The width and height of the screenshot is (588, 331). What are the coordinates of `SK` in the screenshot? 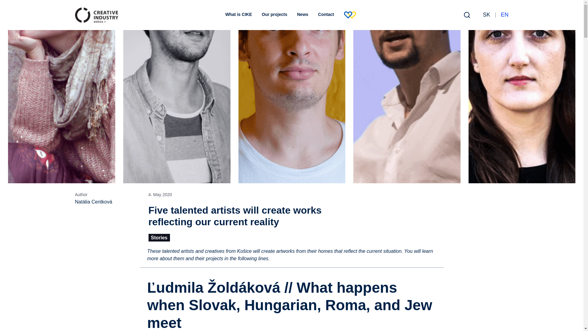 It's located at (487, 15).